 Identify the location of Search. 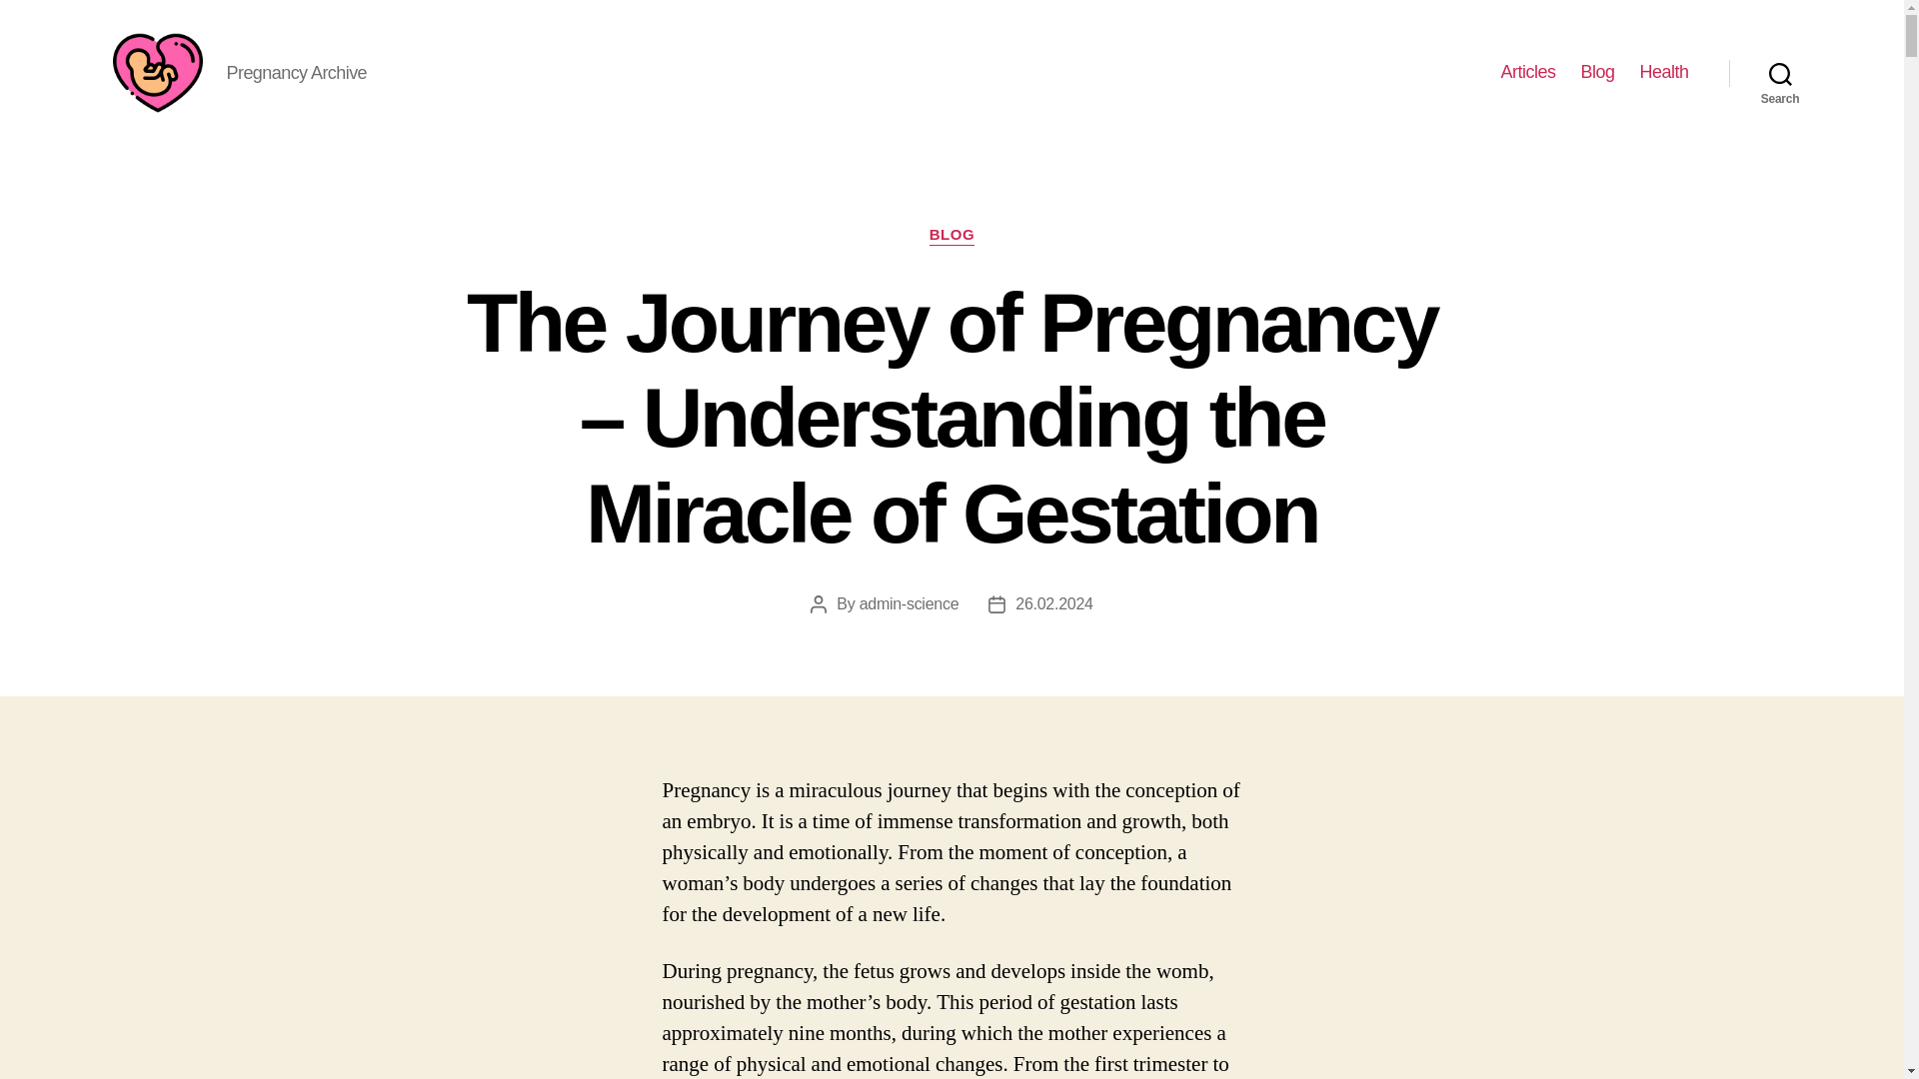
(1780, 72).